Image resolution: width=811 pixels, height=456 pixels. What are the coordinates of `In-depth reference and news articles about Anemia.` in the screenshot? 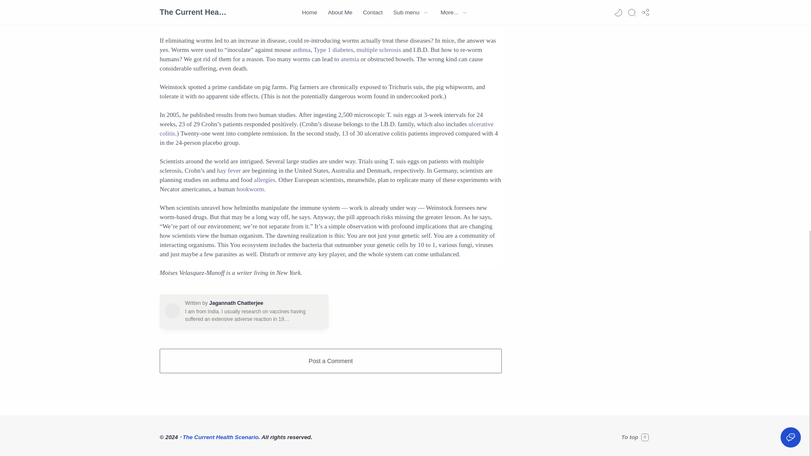 It's located at (350, 59).